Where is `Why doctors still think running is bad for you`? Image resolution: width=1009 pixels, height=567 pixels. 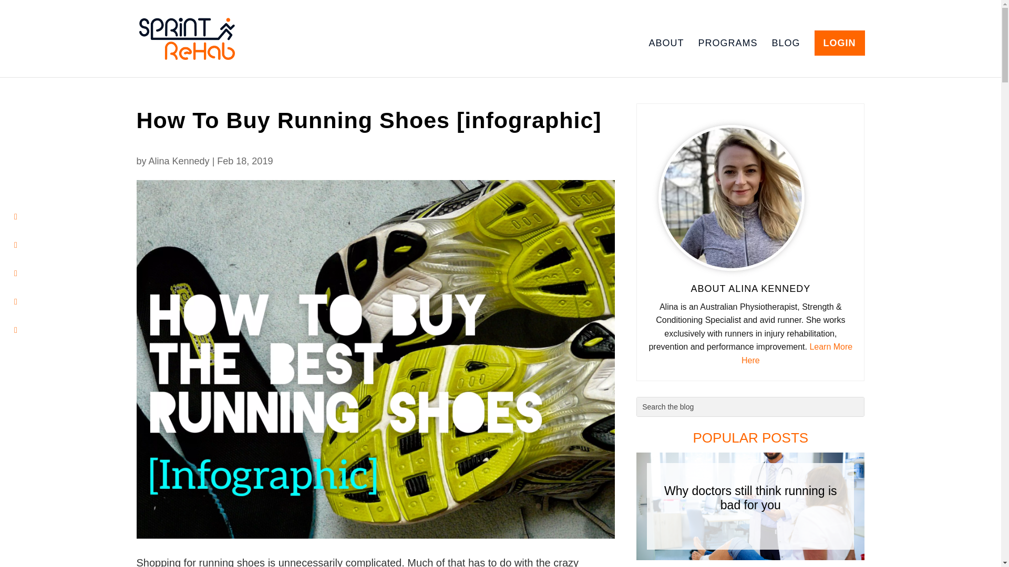 Why doctors still think running is bad for you is located at coordinates (750, 498).